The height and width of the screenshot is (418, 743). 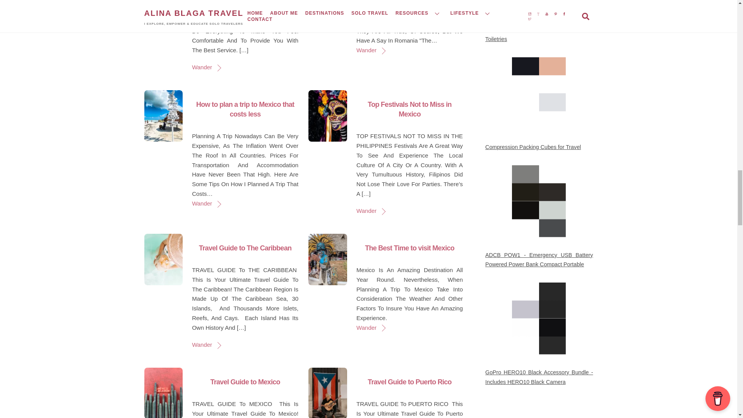 What do you see at coordinates (245, 109) in the screenshot?
I see `How to plan a trip to Mexico that costs less` at bounding box center [245, 109].